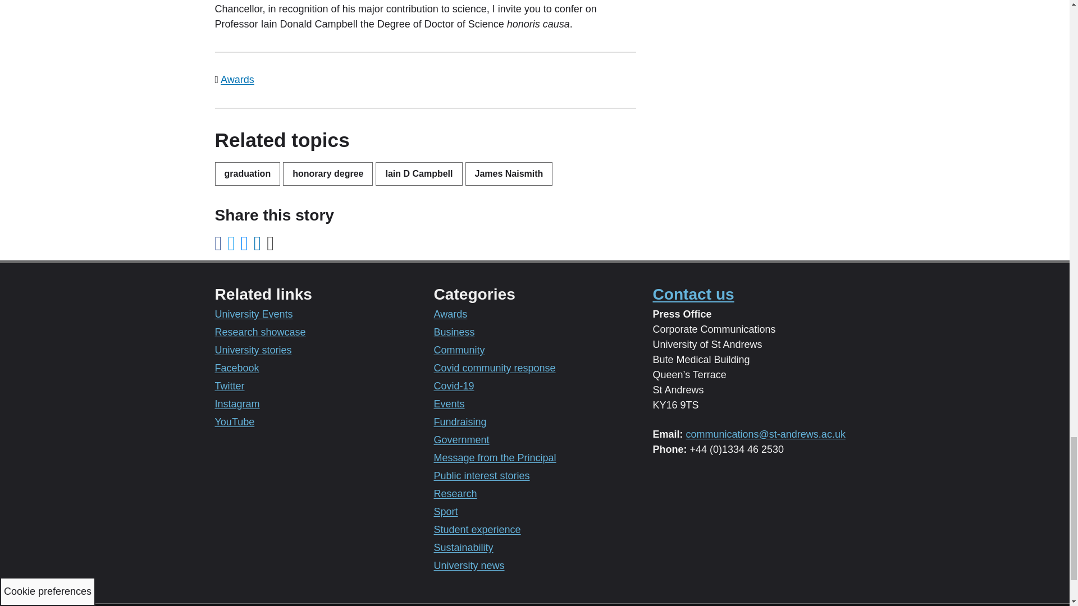 The width and height of the screenshot is (1078, 606). What do you see at coordinates (509, 174) in the screenshot?
I see `James Naismith` at bounding box center [509, 174].